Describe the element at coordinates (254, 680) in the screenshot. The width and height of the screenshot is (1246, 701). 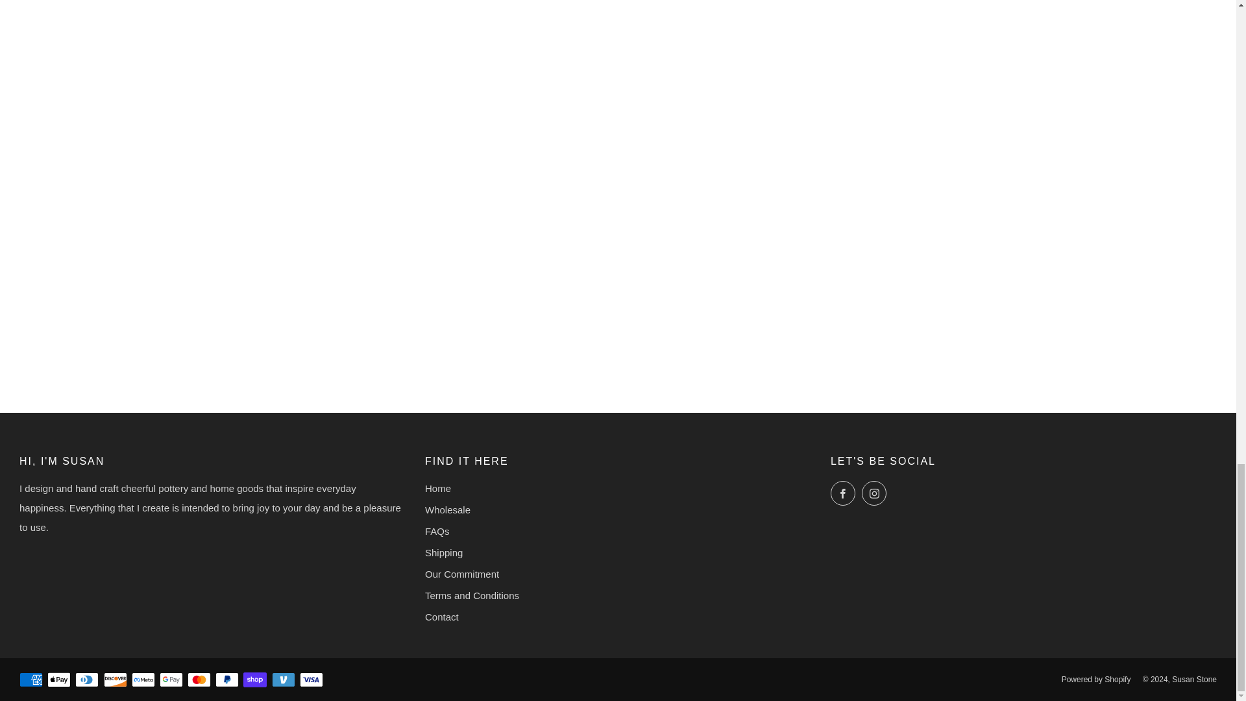
I see `Shop Pay` at that location.